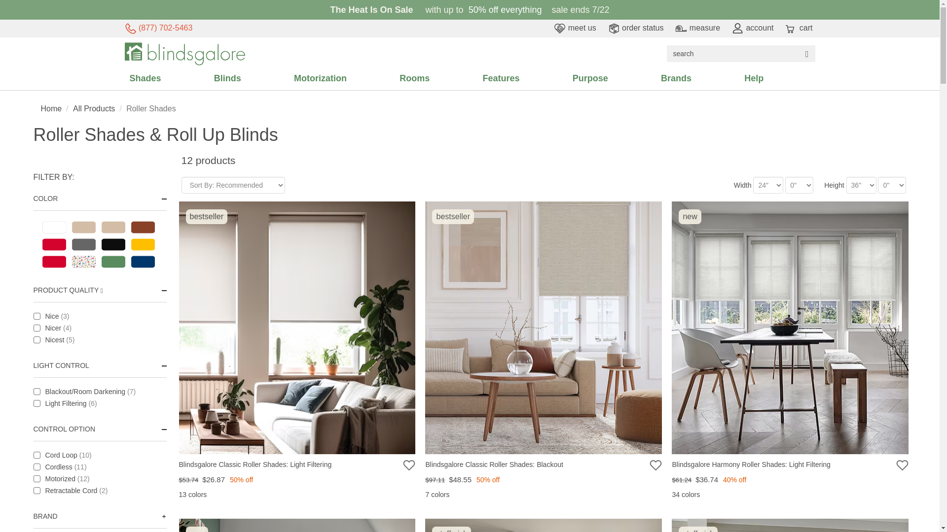  What do you see at coordinates (575, 28) in the screenshot?
I see `meet us` at bounding box center [575, 28].